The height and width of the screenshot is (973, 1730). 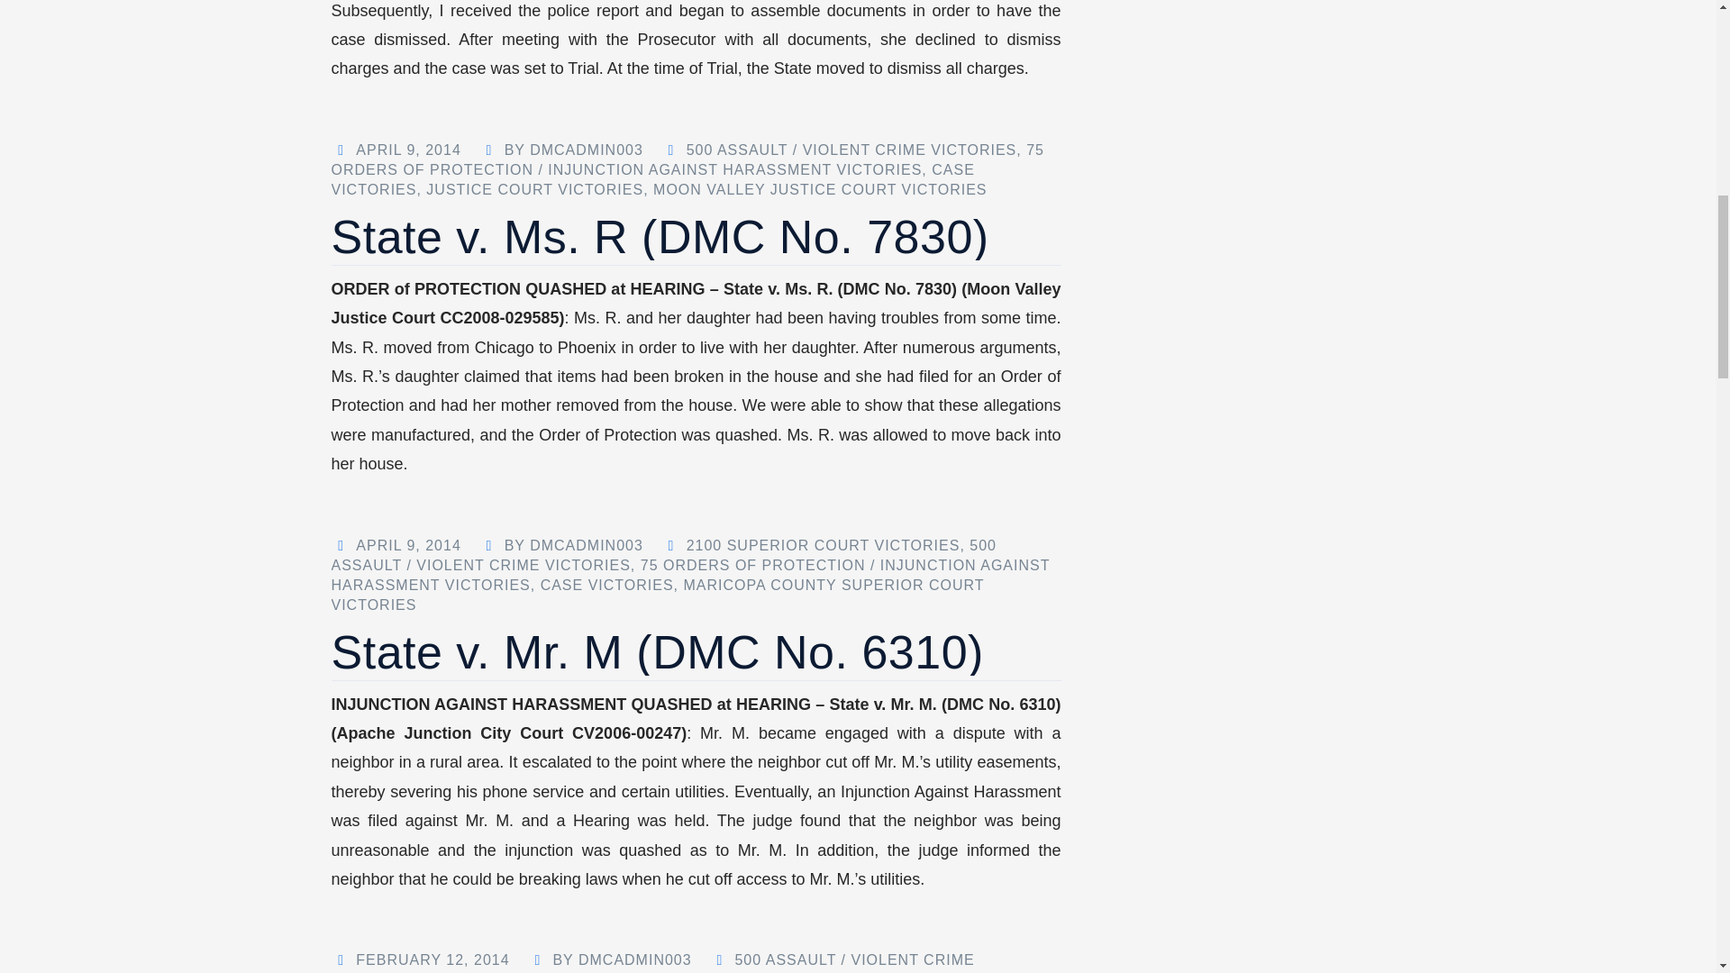 What do you see at coordinates (658, 595) in the screenshot?
I see `MARICOPA COUNTY SUPERIOR COURT VICTORIES` at bounding box center [658, 595].